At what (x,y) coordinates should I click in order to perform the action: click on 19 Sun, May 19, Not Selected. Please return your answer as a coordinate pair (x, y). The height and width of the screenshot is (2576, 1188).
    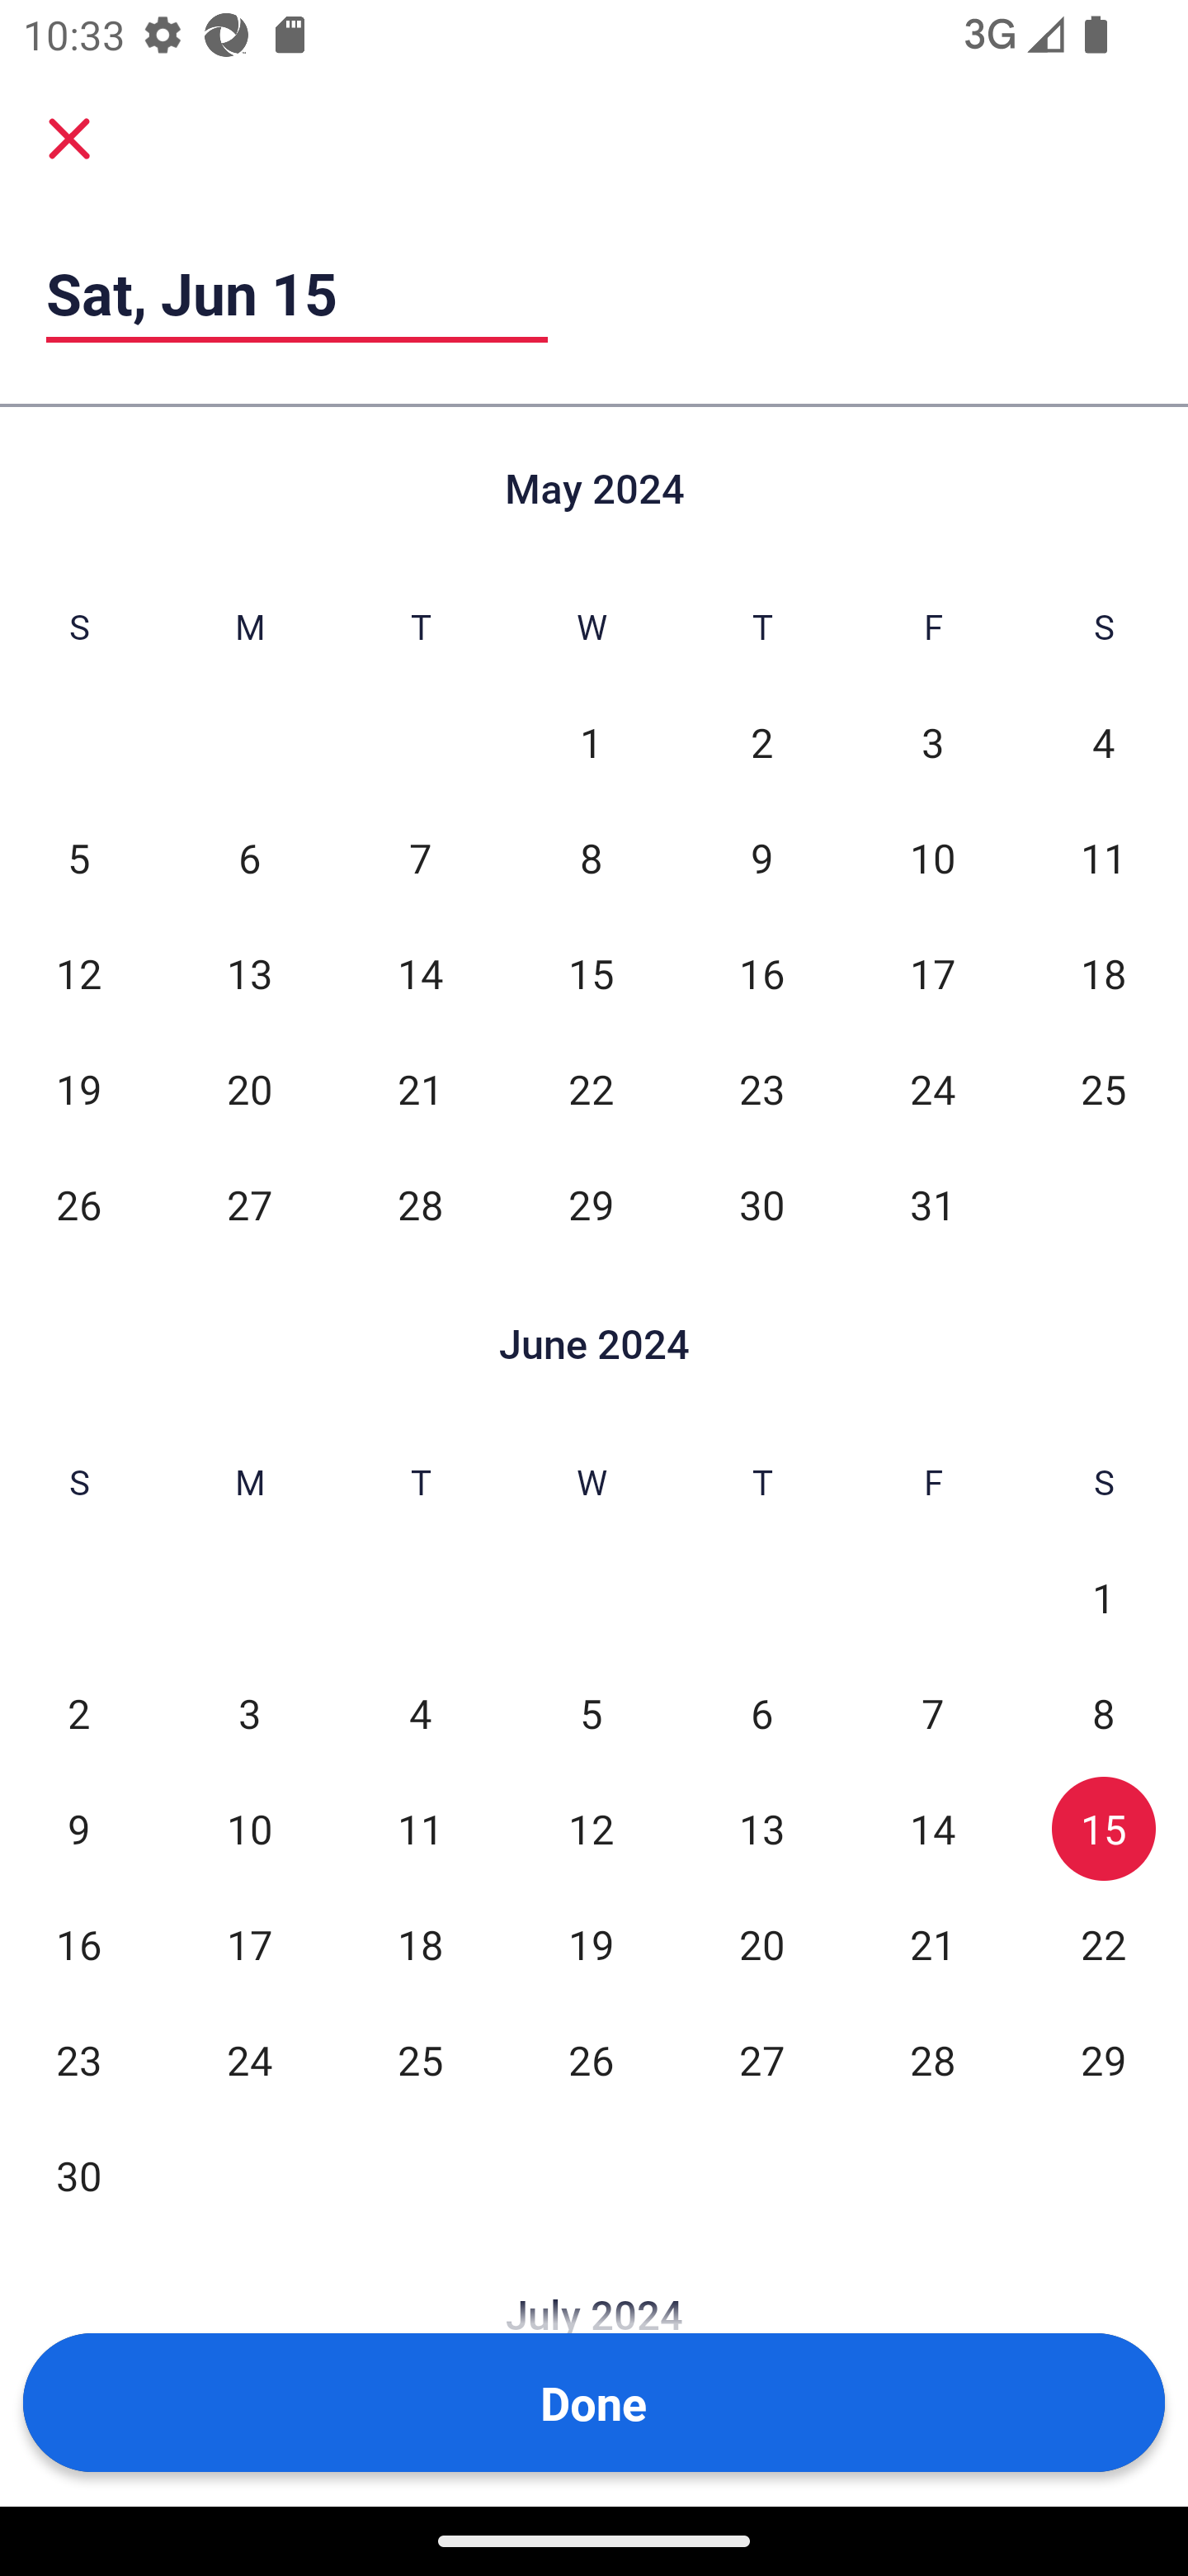
    Looking at the image, I should click on (78, 1088).